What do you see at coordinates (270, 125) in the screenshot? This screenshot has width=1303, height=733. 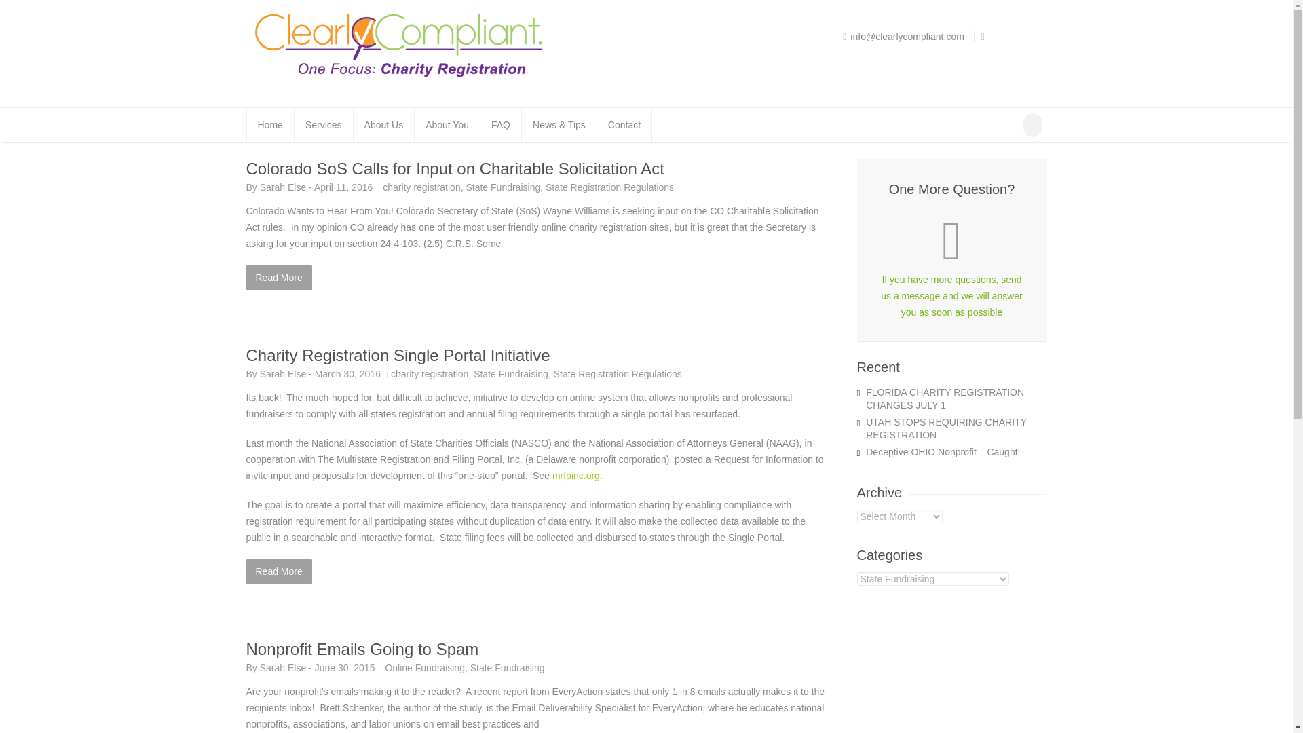 I see `Home` at bounding box center [270, 125].